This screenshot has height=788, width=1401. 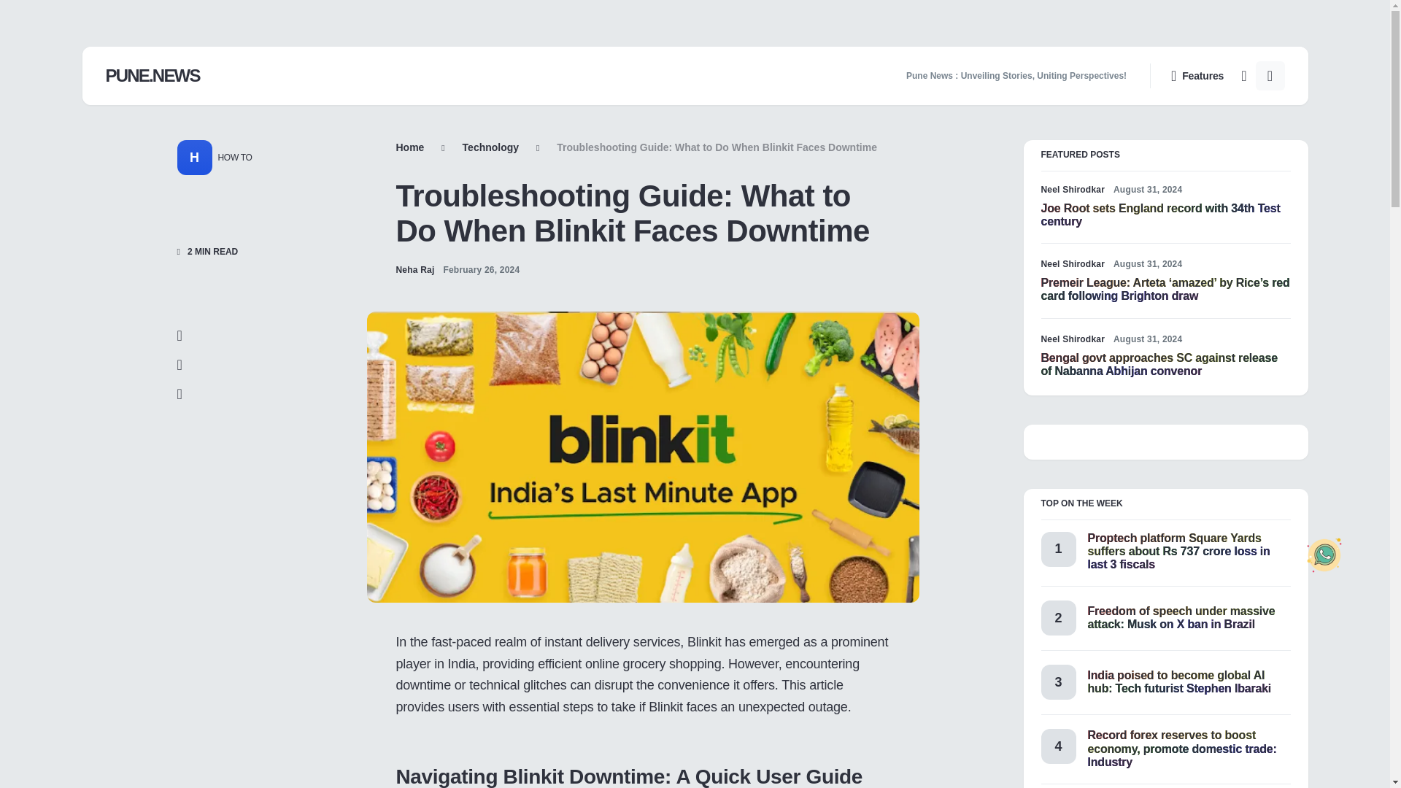 What do you see at coordinates (1160, 215) in the screenshot?
I see `Joe Root sets England record with 34th Test century` at bounding box center [1160, 215].